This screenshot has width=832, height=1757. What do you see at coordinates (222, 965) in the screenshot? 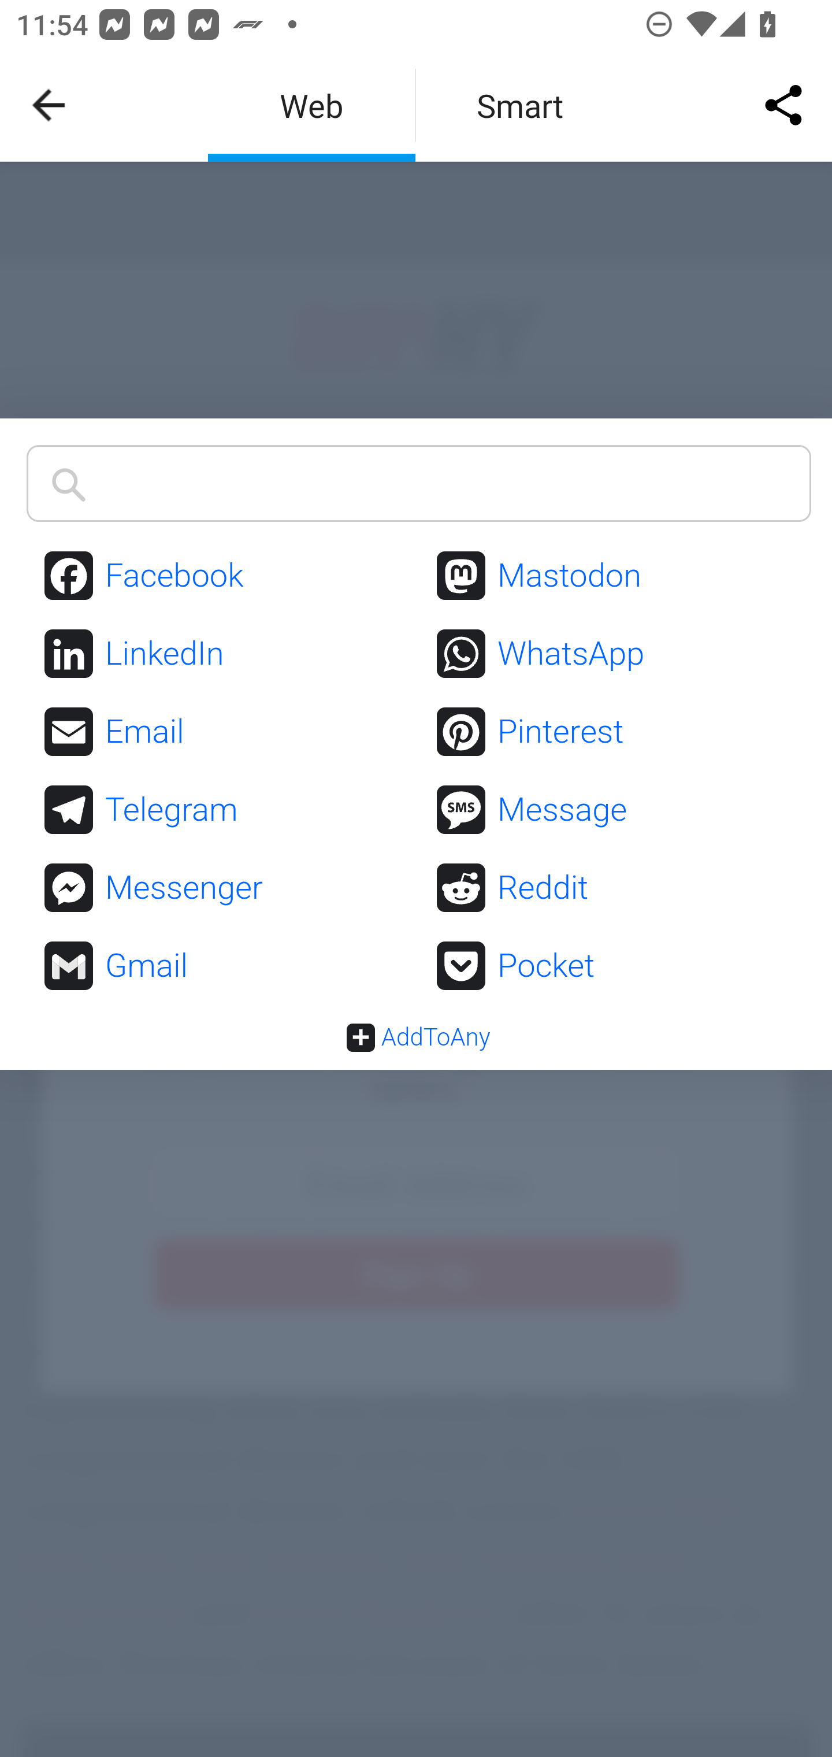
I see `Gmail` at bounding box center [222, 965].